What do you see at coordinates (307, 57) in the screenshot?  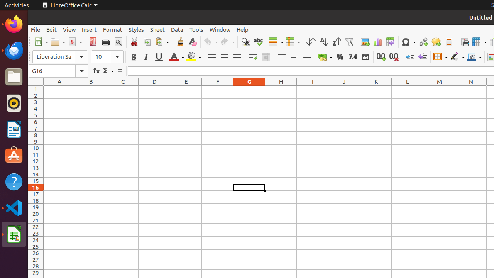 I see `Align Bottom` at bounding box center [307, 57].